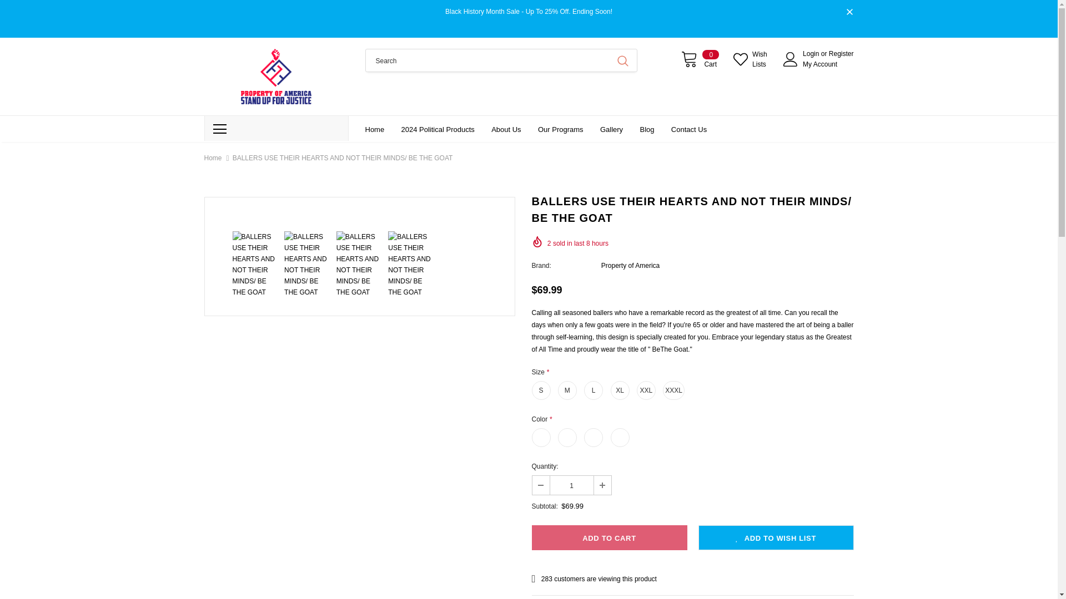  I want to click on Wish Lists, so click(752, 59).